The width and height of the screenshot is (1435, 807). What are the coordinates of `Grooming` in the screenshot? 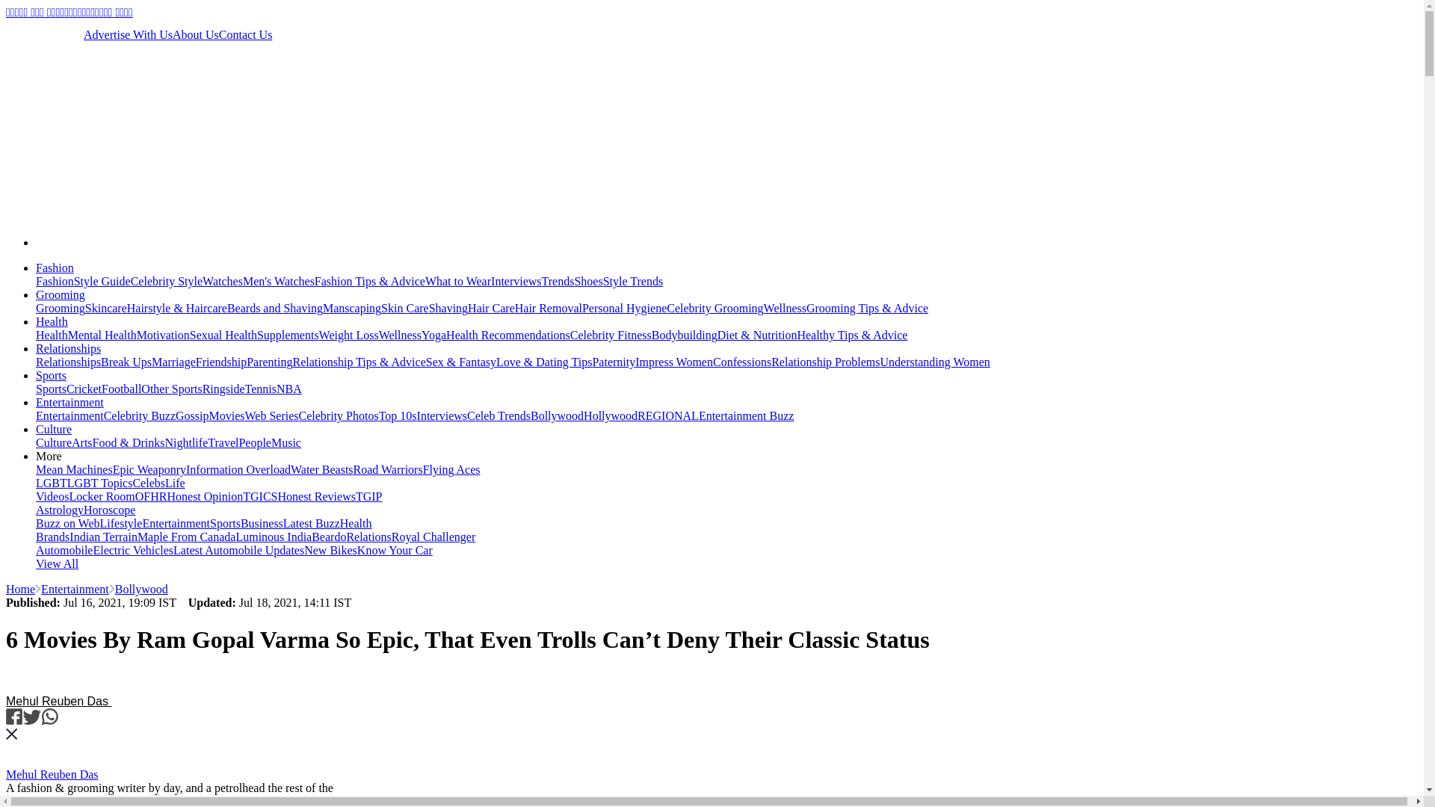 It's located at (60, 308).